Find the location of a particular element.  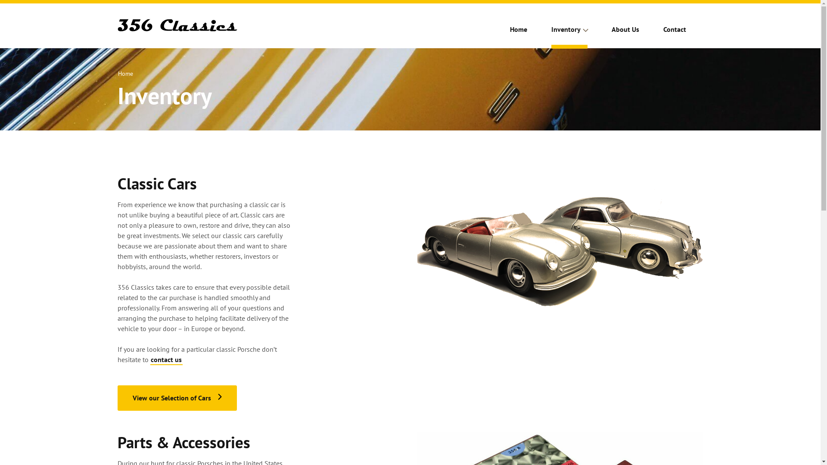

About Us is located at coordinates (631, 33).